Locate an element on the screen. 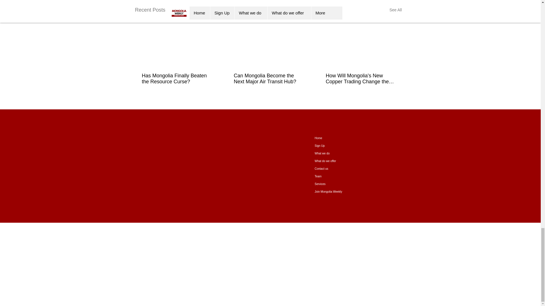 This screenshot has height=306, width=545. Services is located at coordinates (336, 184).